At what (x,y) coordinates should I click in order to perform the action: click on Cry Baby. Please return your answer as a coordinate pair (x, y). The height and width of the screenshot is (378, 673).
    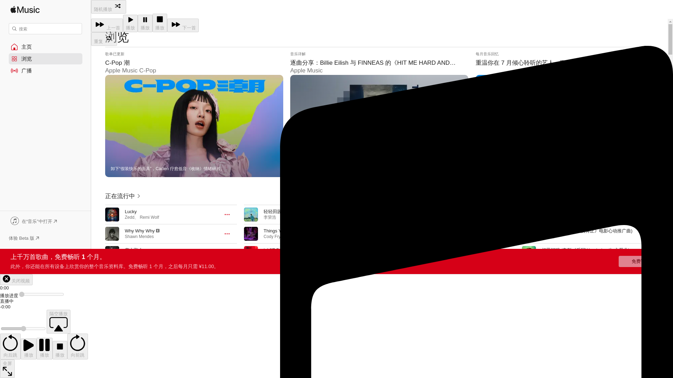
    Looking at the image, I should click on (134, 269).